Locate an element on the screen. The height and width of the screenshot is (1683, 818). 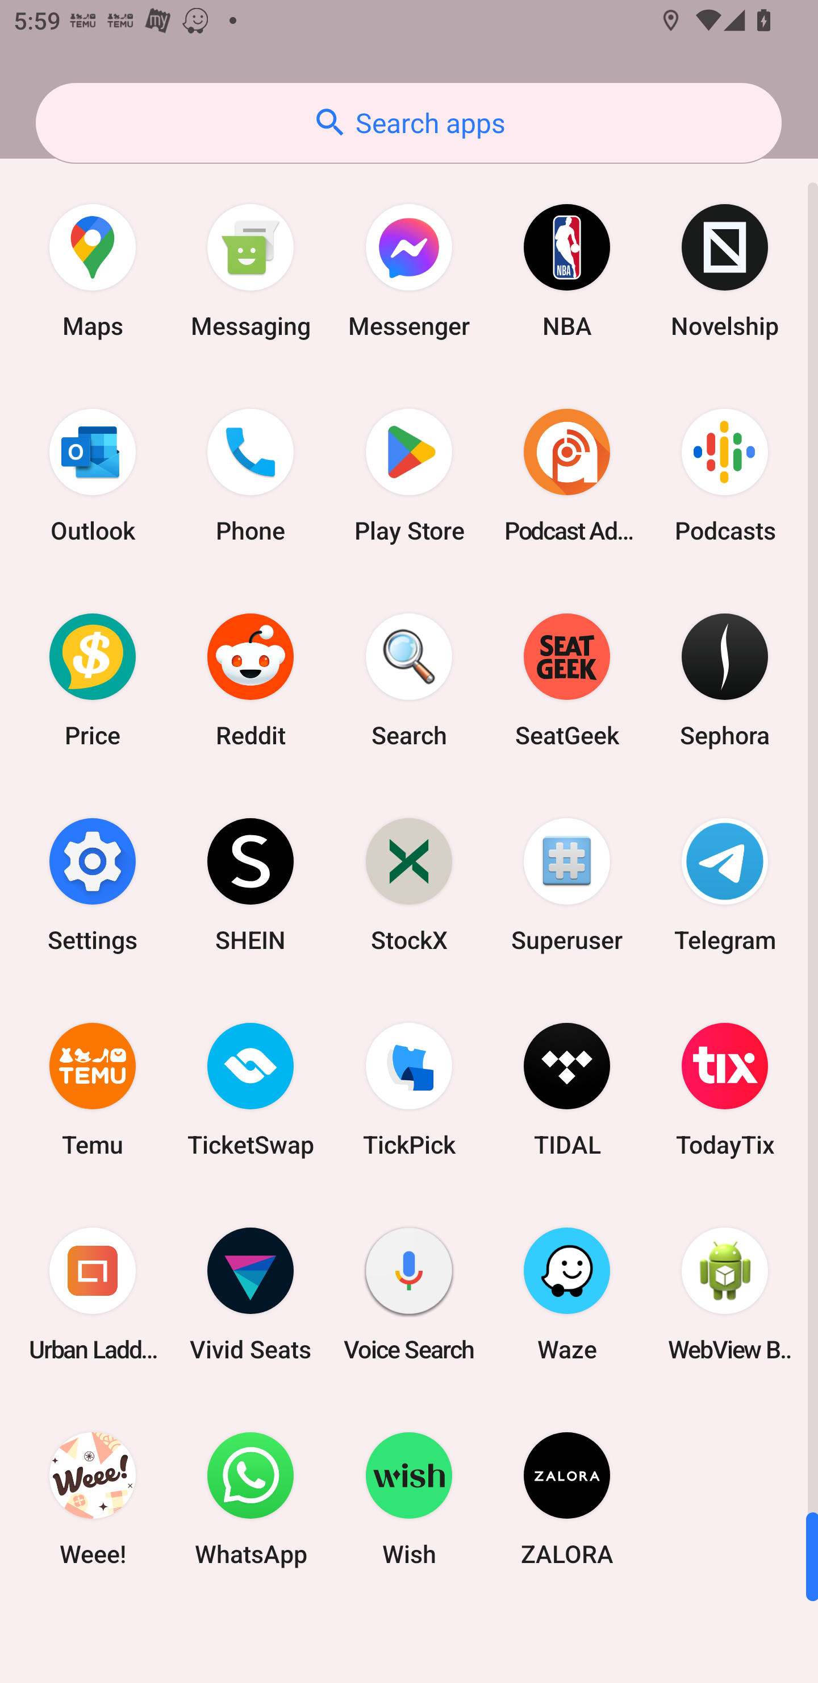
Wish is located at coordinates (409, 1498).